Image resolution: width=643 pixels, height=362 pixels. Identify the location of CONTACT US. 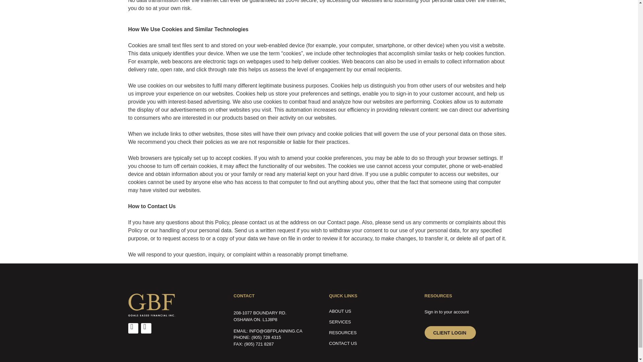
(366, 343).